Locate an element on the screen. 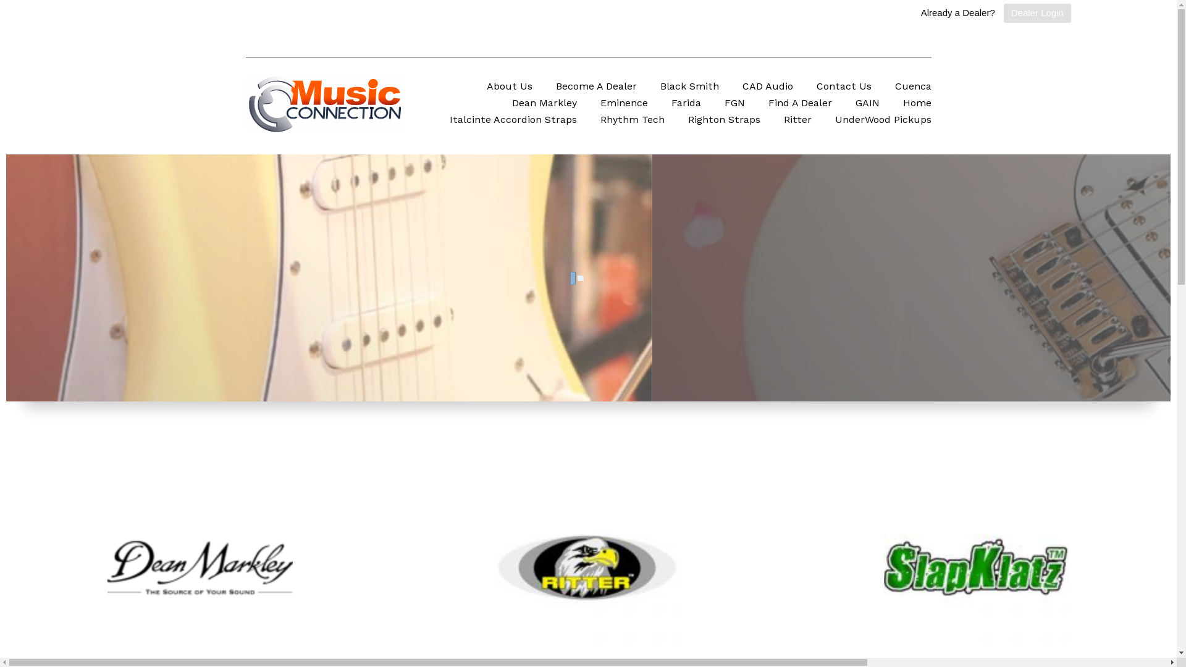  FGN is located at coordinates (734, 104).